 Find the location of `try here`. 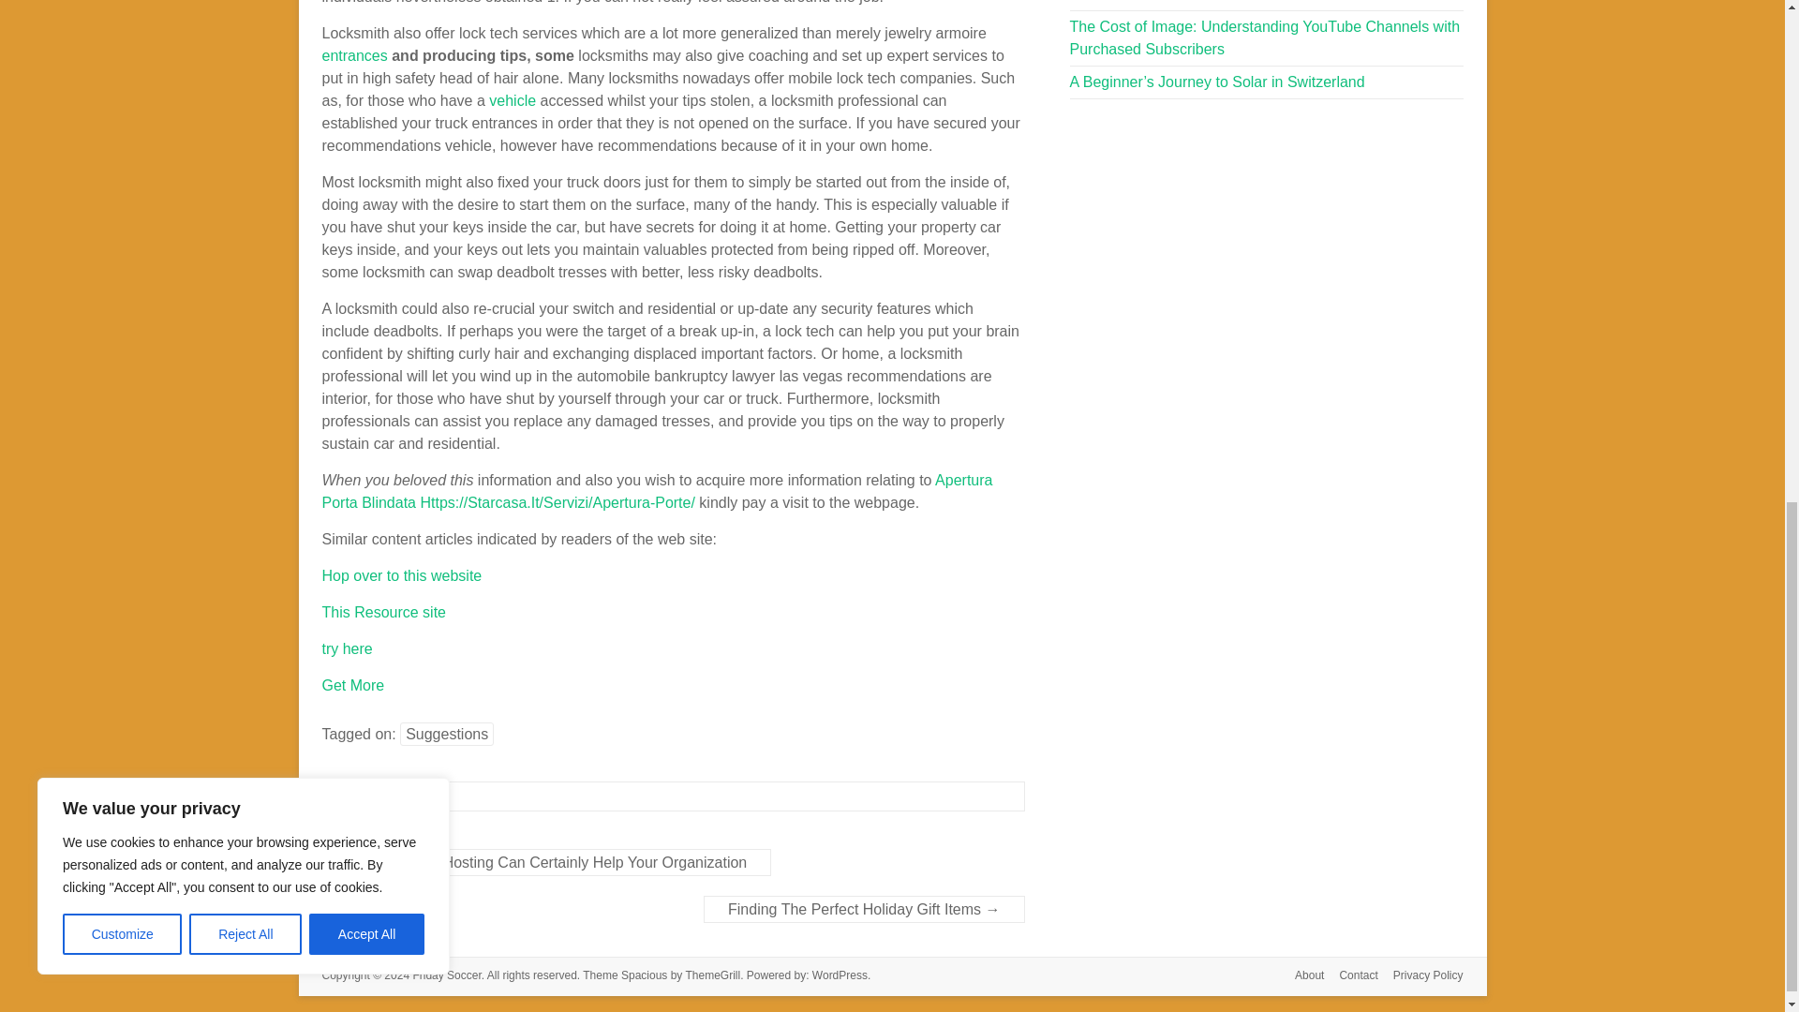

try here is located at coordinates (347, 648).